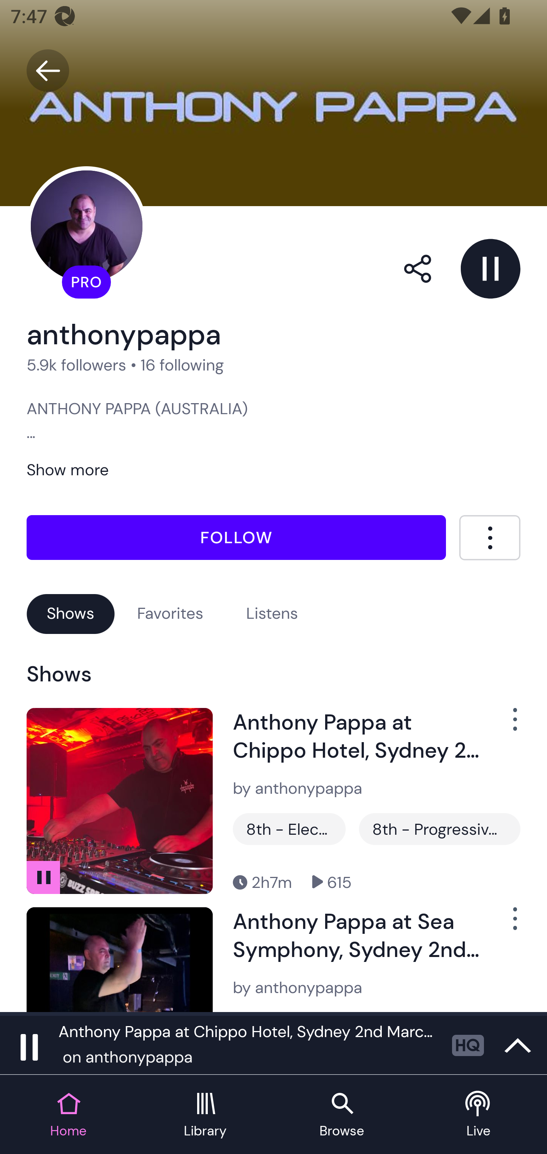  Describe the element at coordinates (76, 365) in the screenshot. I see `5.9k followers` at that location.